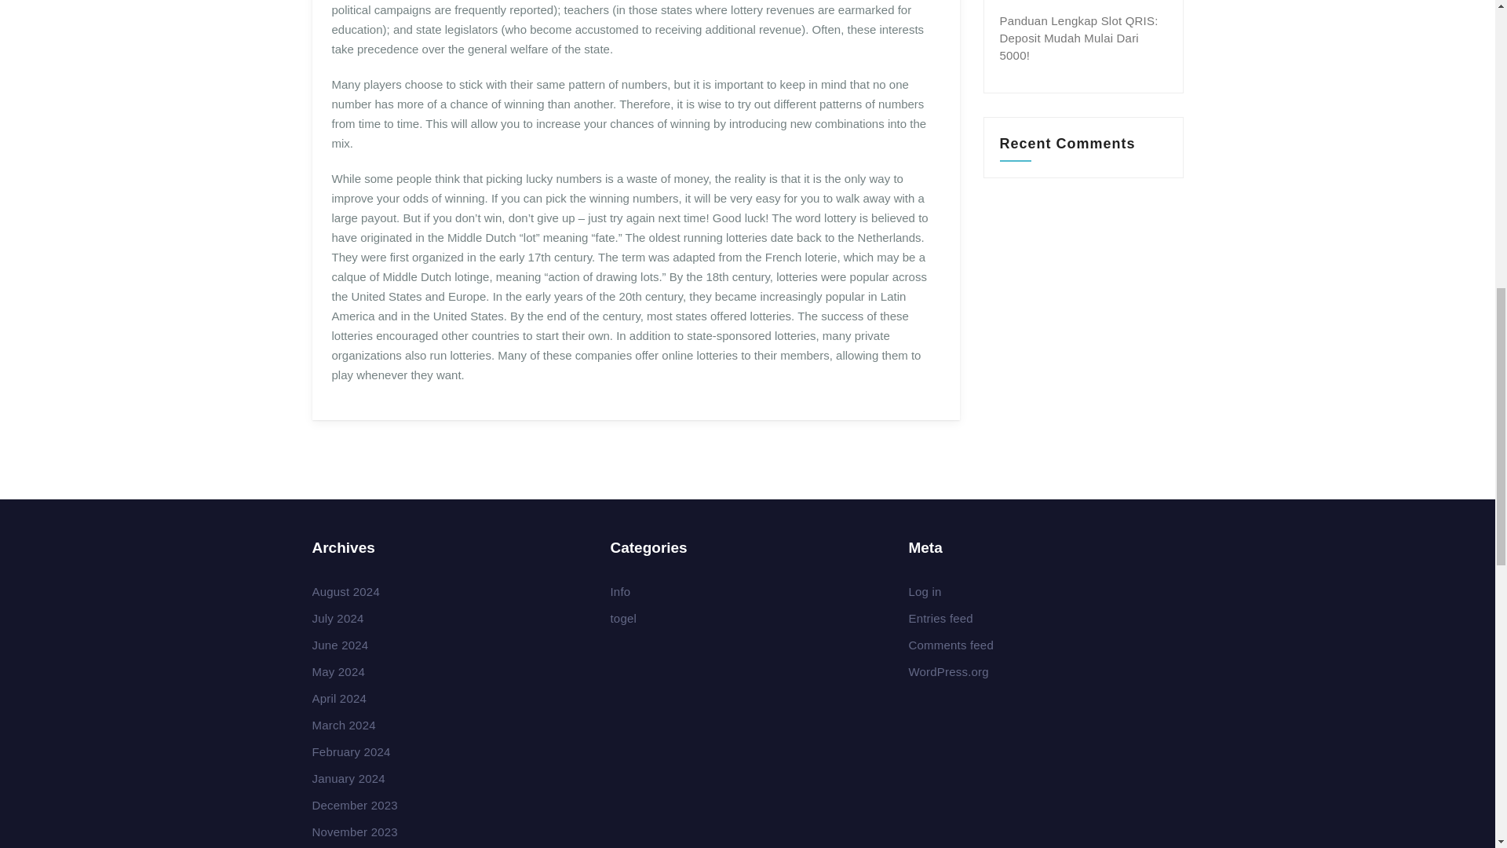  What do you see at coordinates (345, 592) in the screenshot?
I see `August 2024` at bounding box center [345, 592].